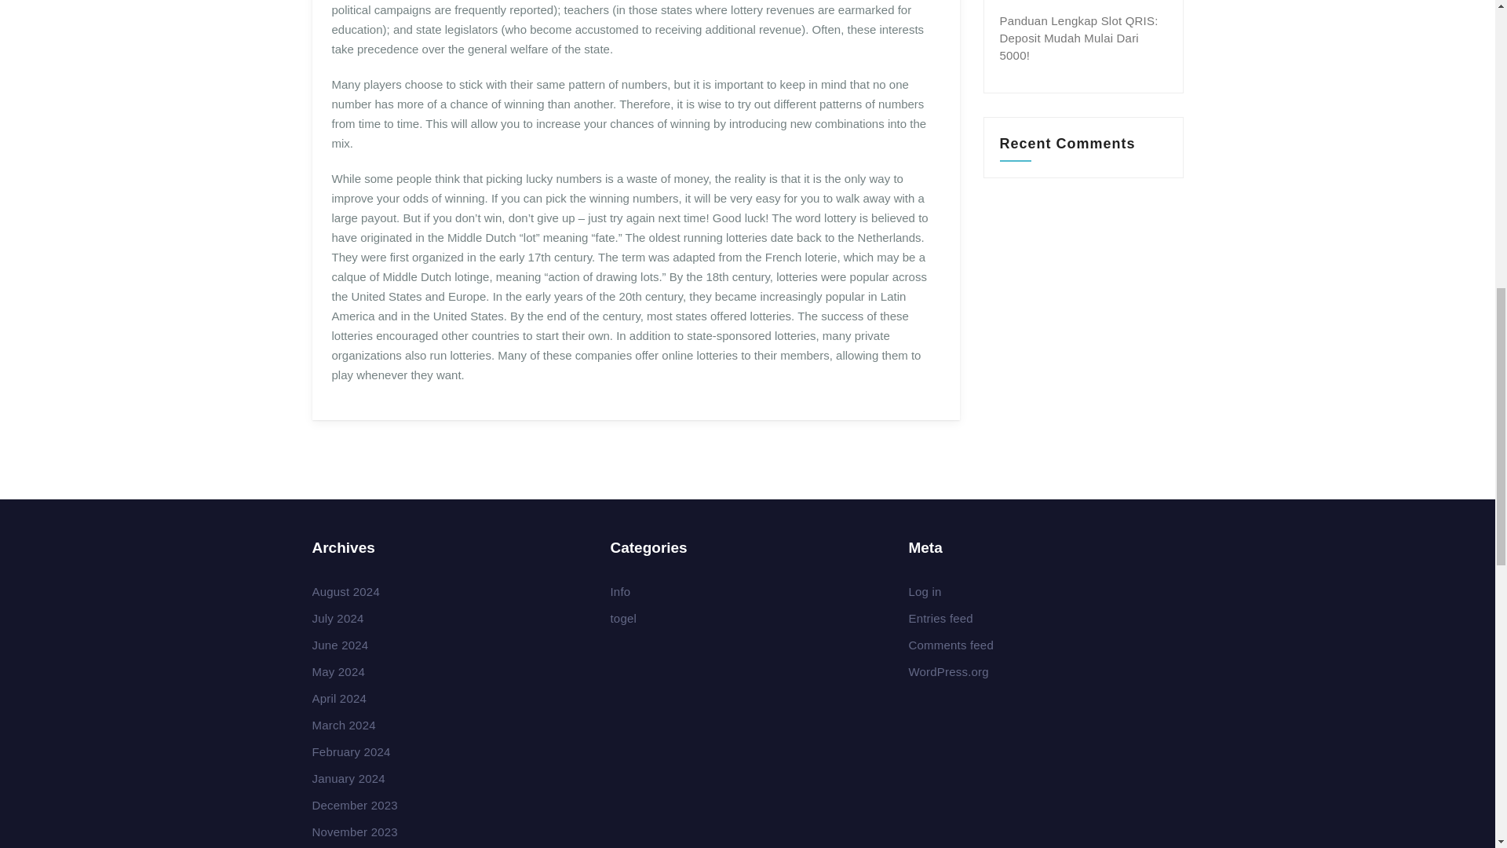  What do you see at coordinates (345, 592) in the screenshot?
I see `August 2024` at bounding box center [345, 592].